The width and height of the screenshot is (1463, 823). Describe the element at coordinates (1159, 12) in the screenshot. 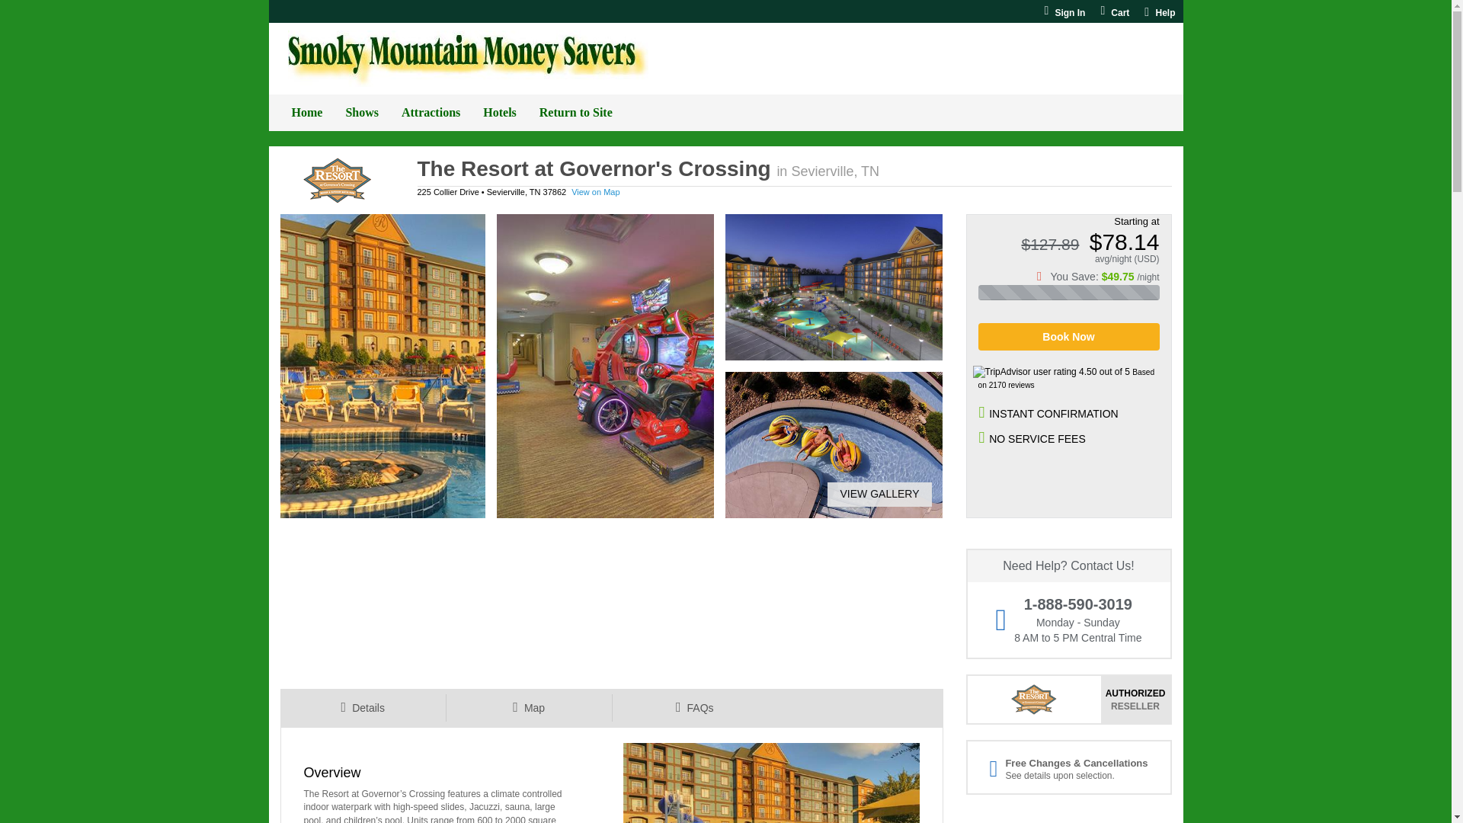

I see `Help` at that location.